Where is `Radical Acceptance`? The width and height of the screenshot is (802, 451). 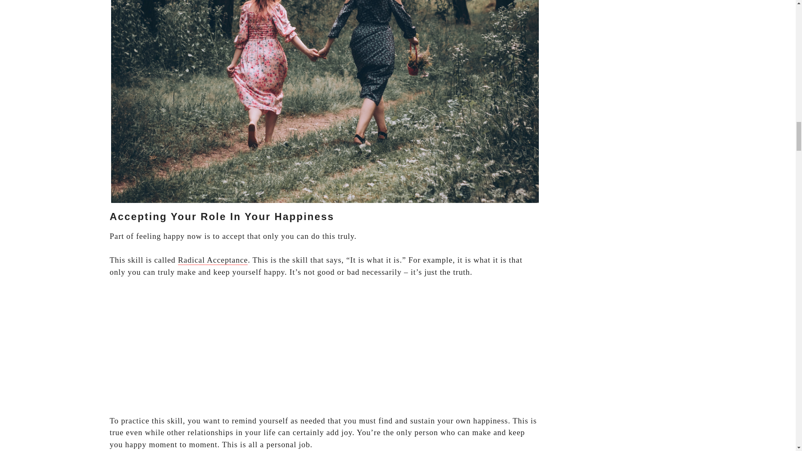
Radical Acceptance is located at coordinates (213, 261).